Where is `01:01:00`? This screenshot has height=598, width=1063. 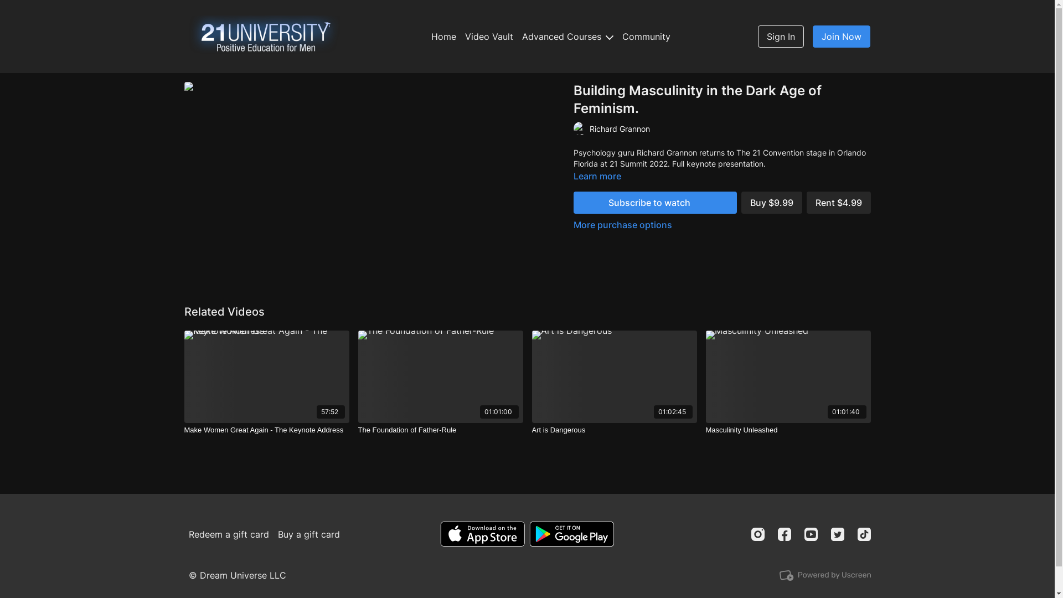 01:01:00 is located at coordinates (440, 377).